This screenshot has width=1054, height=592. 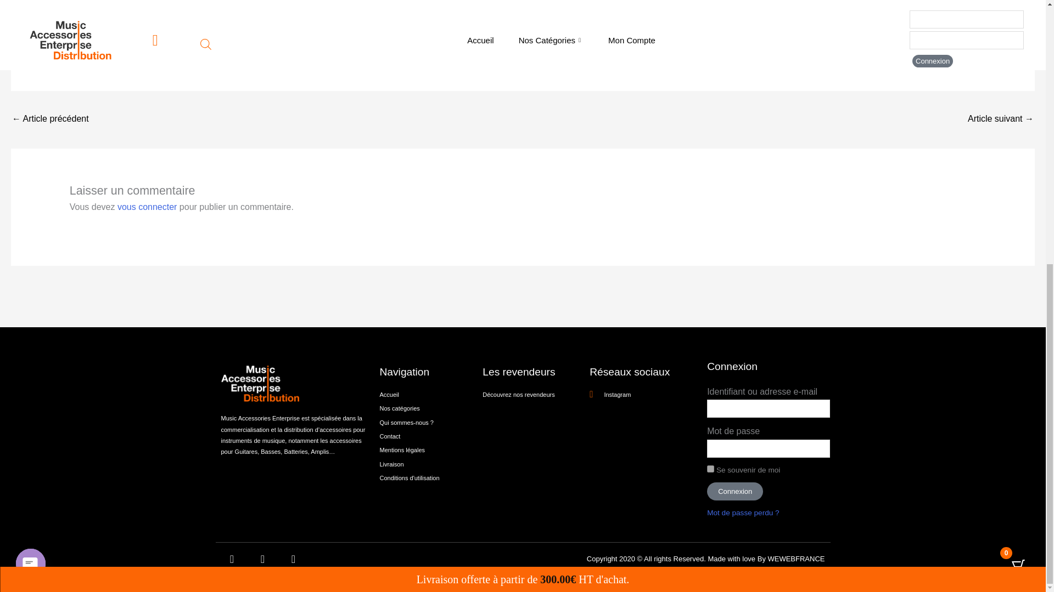 What do you see at coordinates (710, 468) in the screenshot?
I see `forever` at bounding box center [710, 468].